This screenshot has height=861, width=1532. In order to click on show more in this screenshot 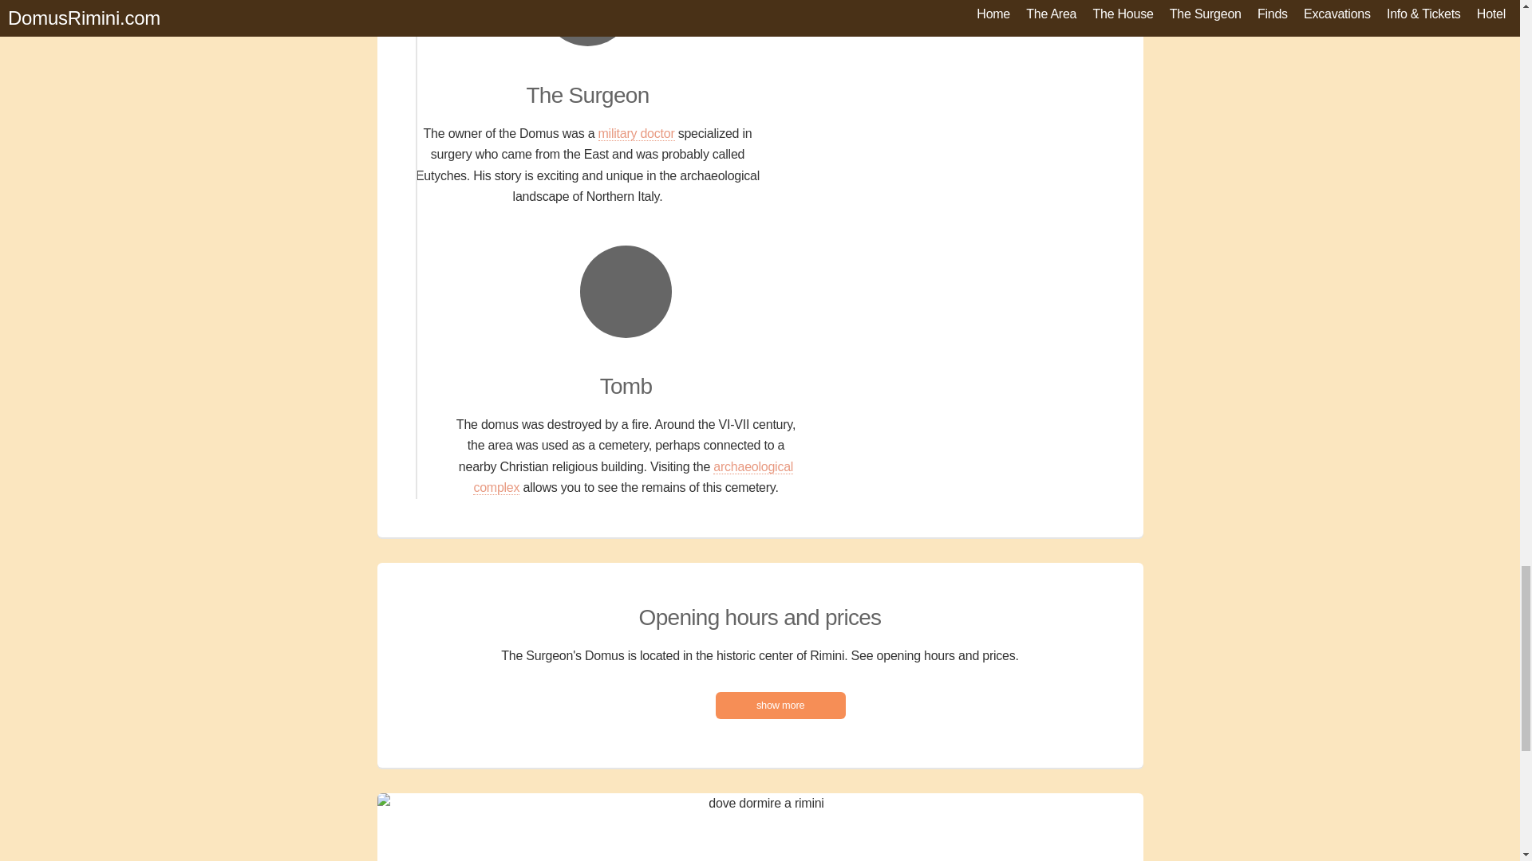, I will do `click(780, 706)`.